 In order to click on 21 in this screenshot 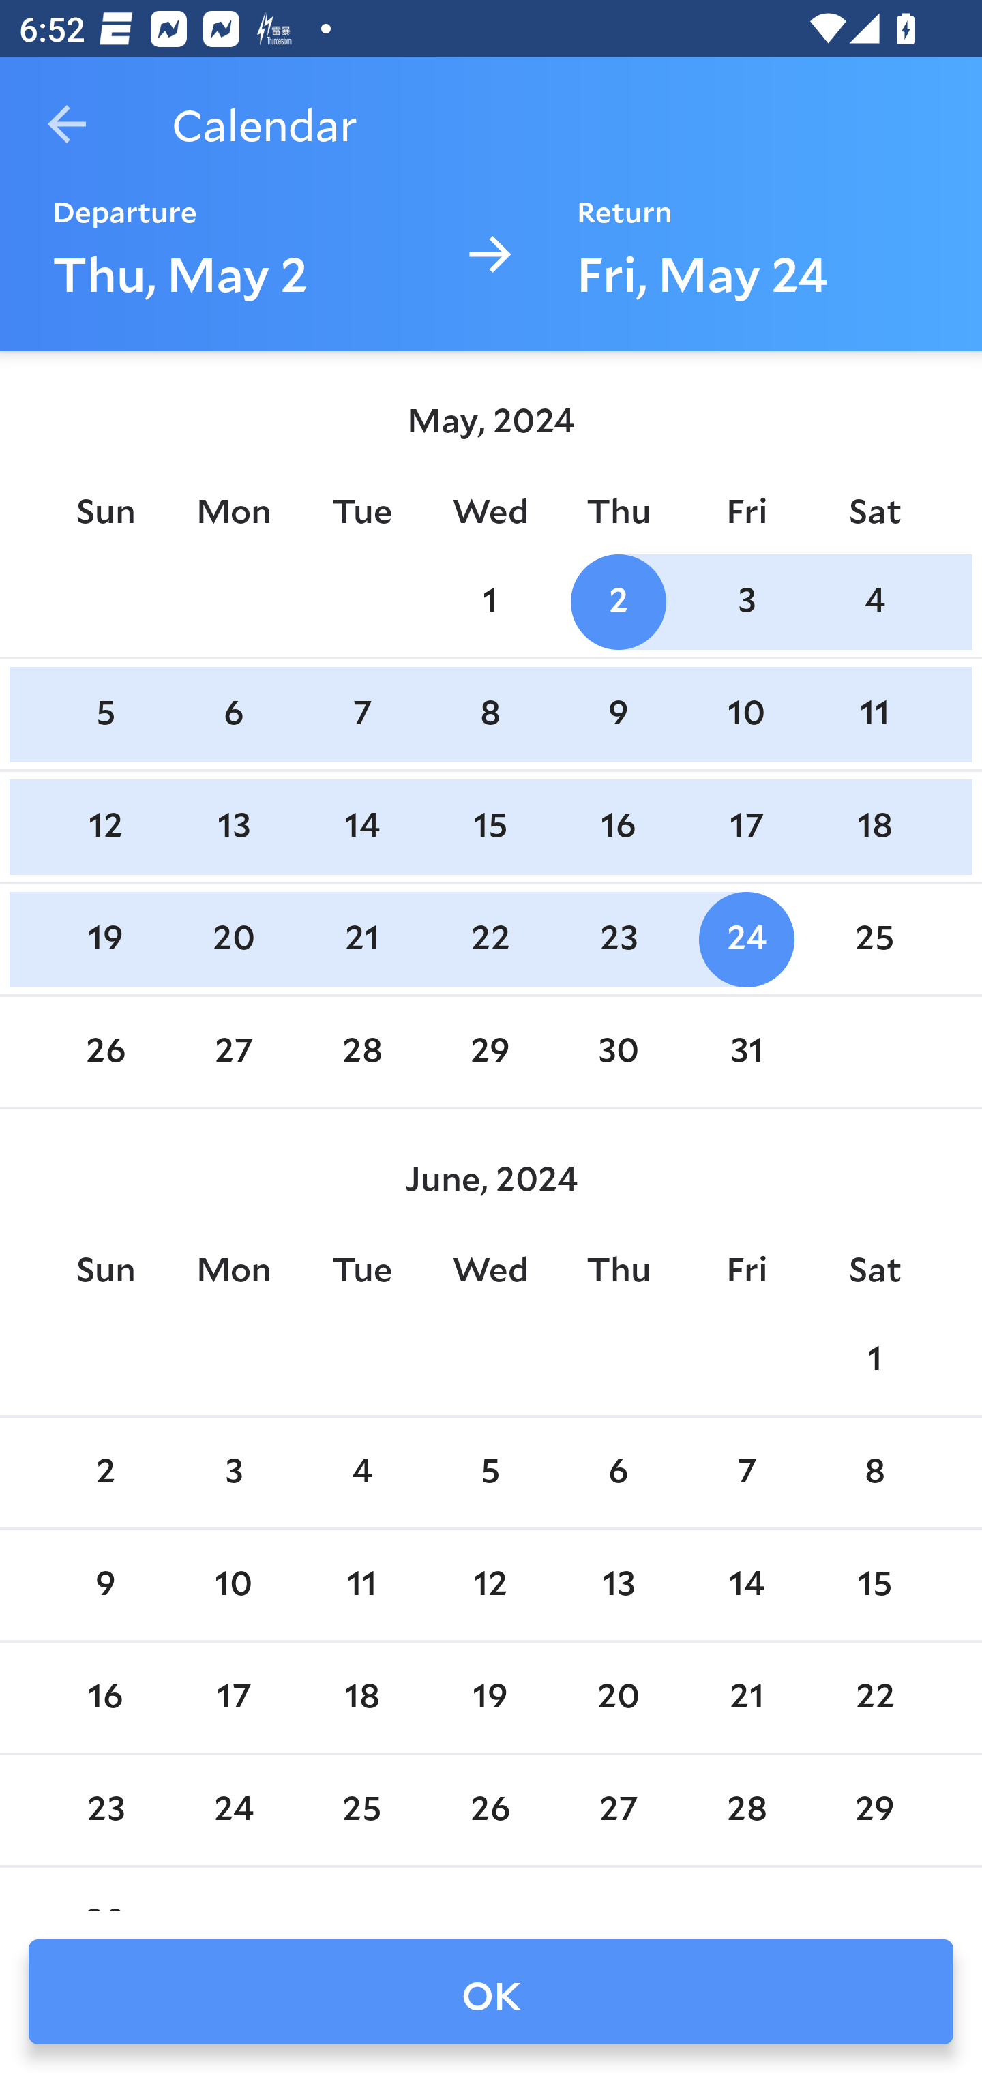, I will do `click(361, 939)`.